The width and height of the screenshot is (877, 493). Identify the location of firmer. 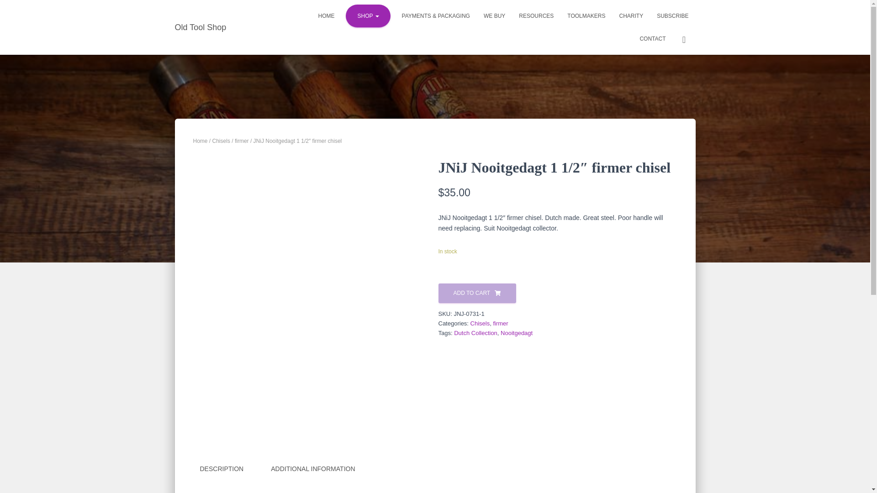
(242, 141).